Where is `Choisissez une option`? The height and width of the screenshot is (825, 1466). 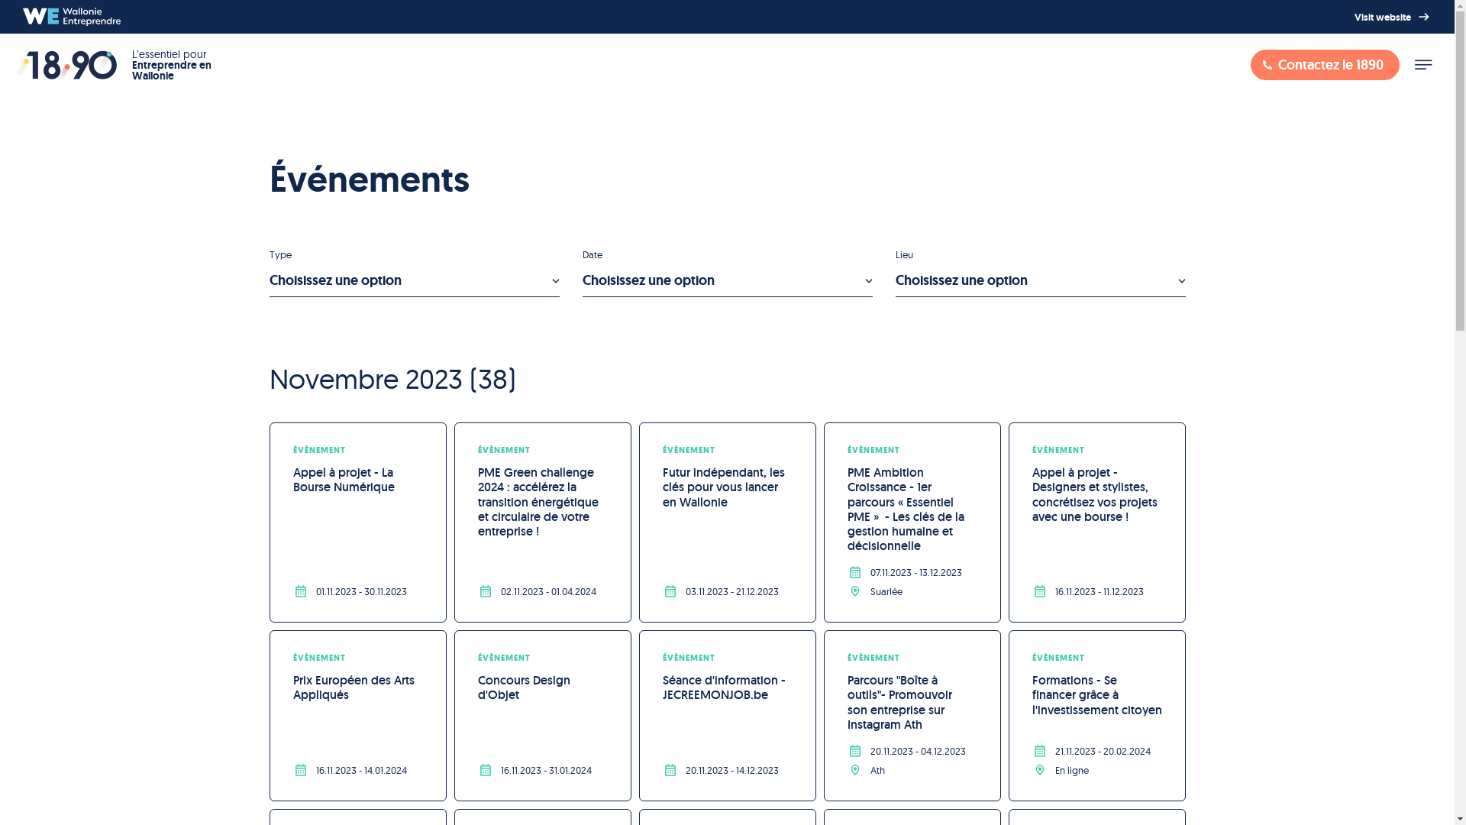 Choisissez une option is located at coordinates (727, 281).